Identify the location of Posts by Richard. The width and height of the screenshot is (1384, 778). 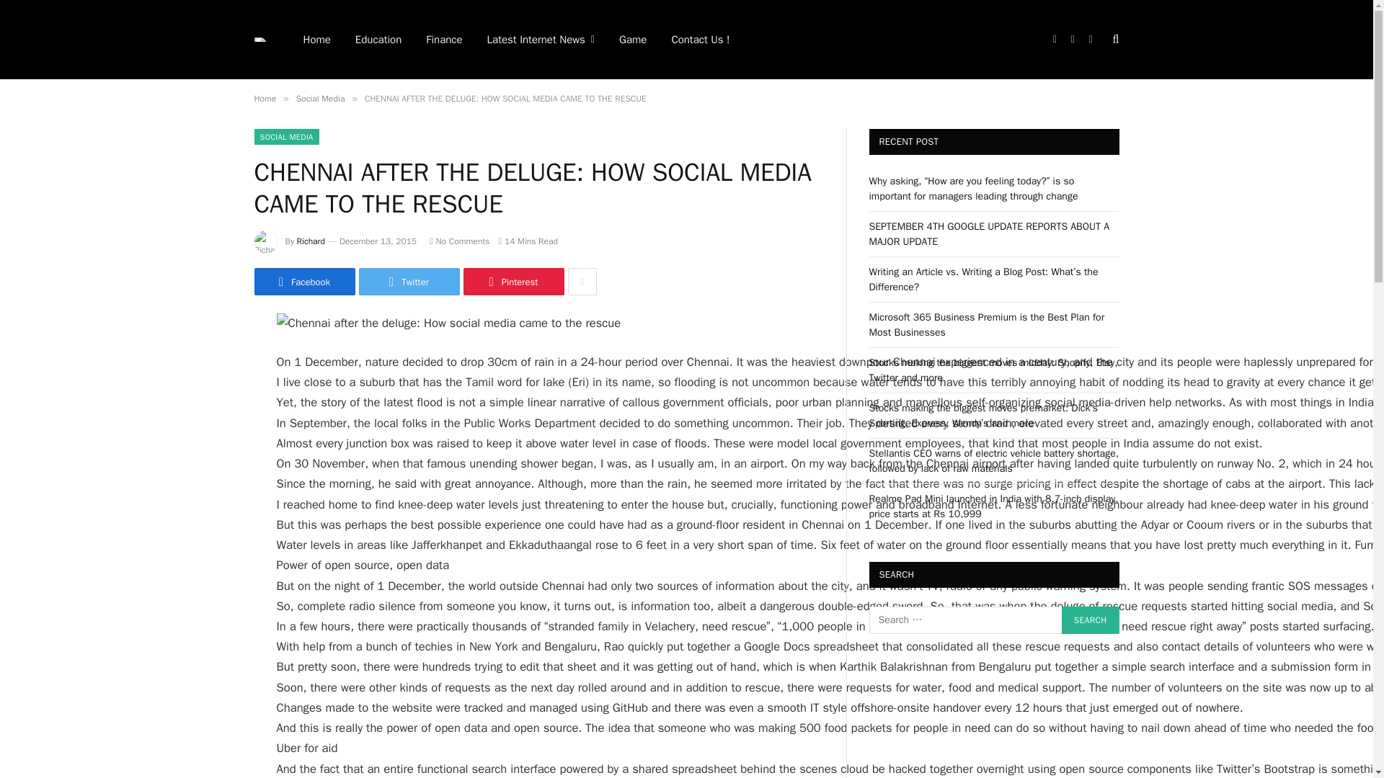
(311, 241).